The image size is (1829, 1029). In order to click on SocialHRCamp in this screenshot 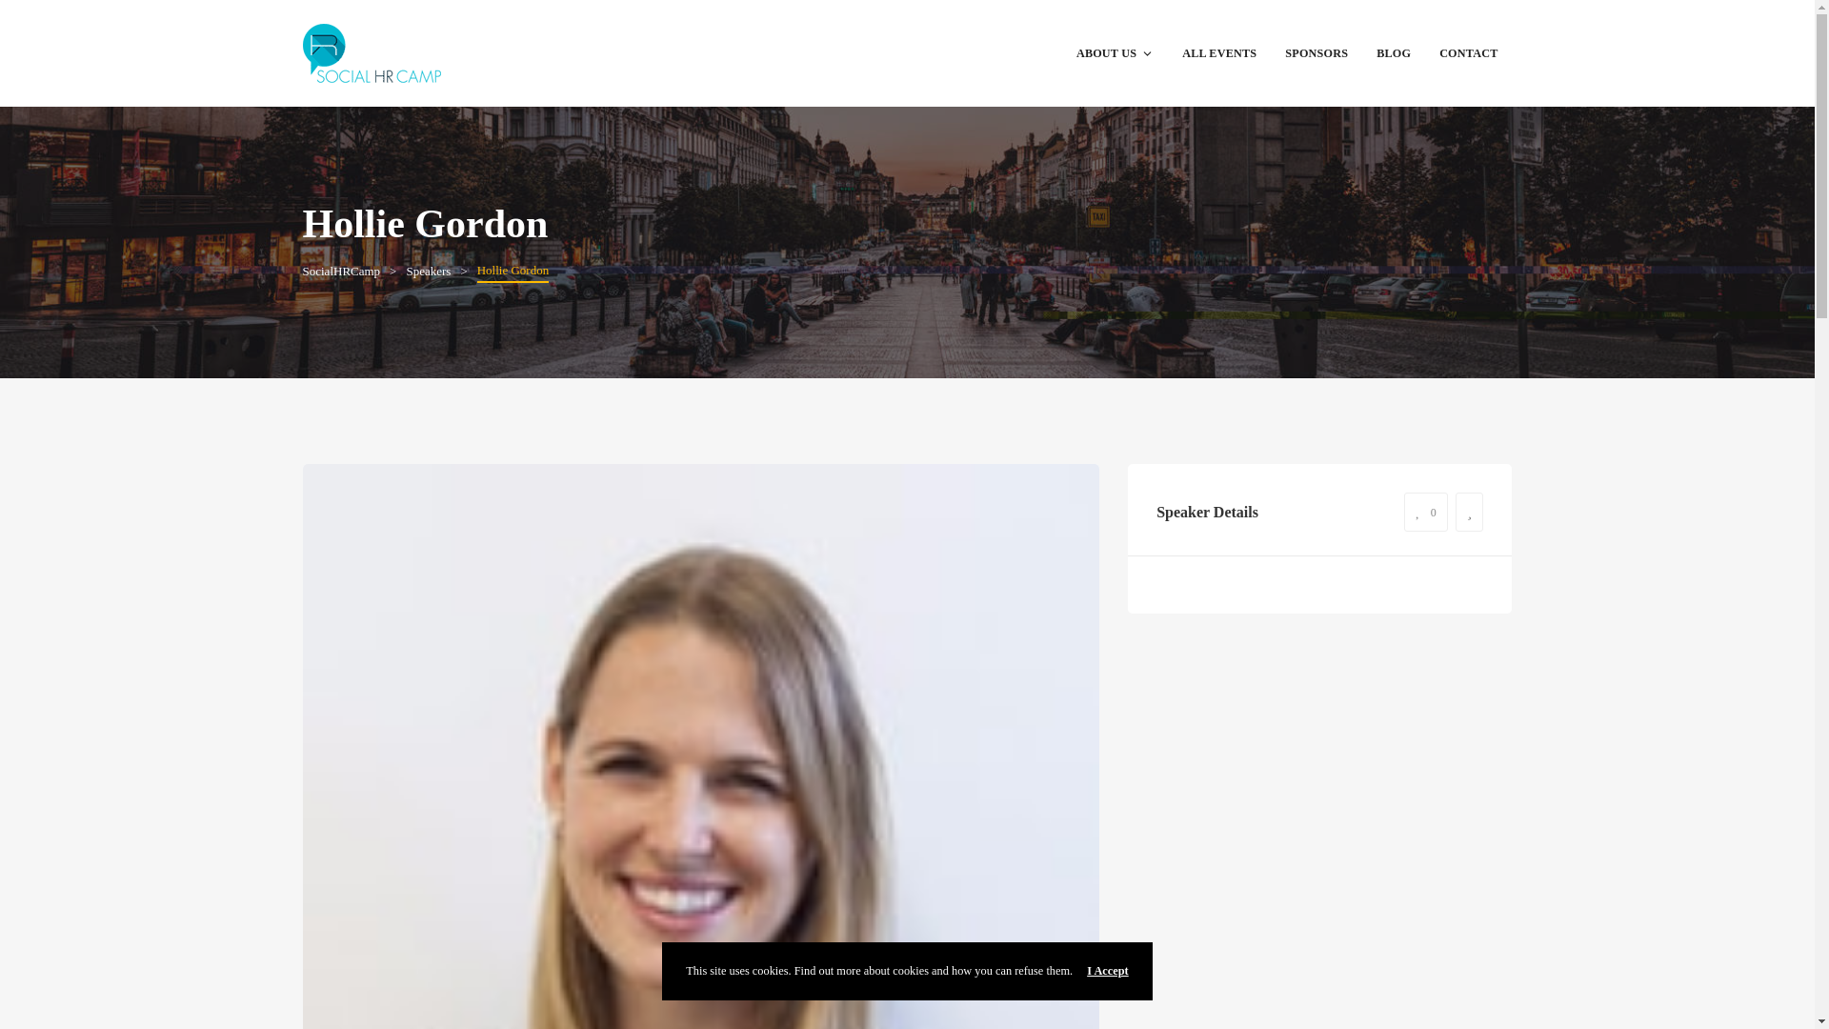, I will do `click(341, 271)`.